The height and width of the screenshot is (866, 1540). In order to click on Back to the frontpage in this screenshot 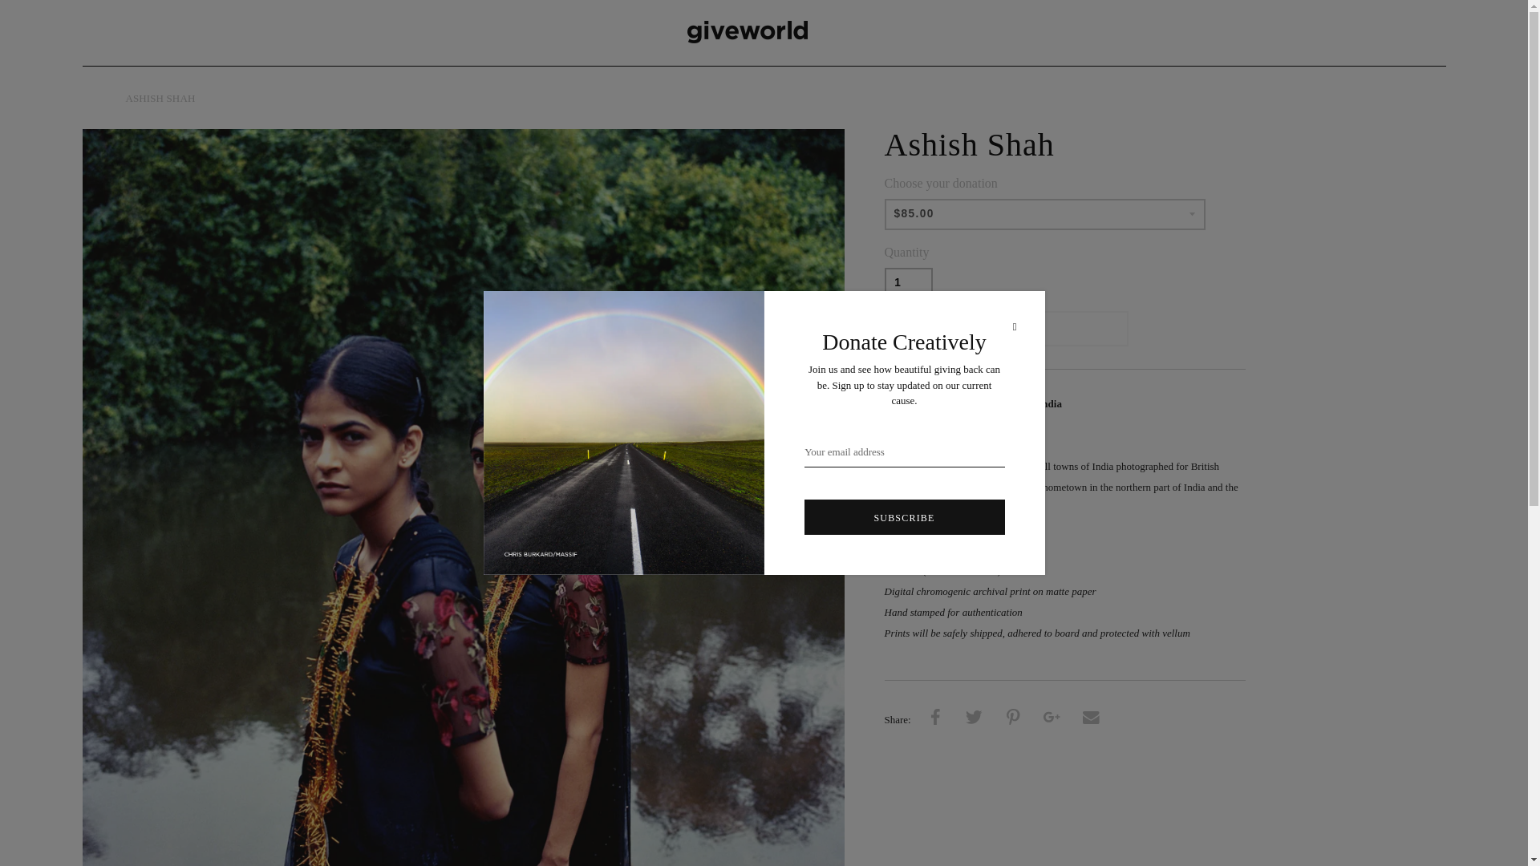, I will do `click(98, 98)`.